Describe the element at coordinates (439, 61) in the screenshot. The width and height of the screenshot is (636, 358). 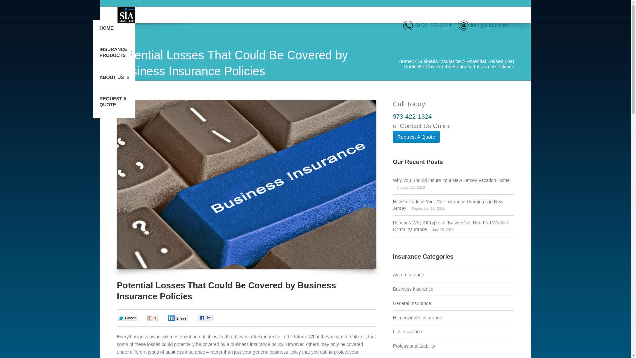
I see `Go to the Business Insurance category archives.` at that location.